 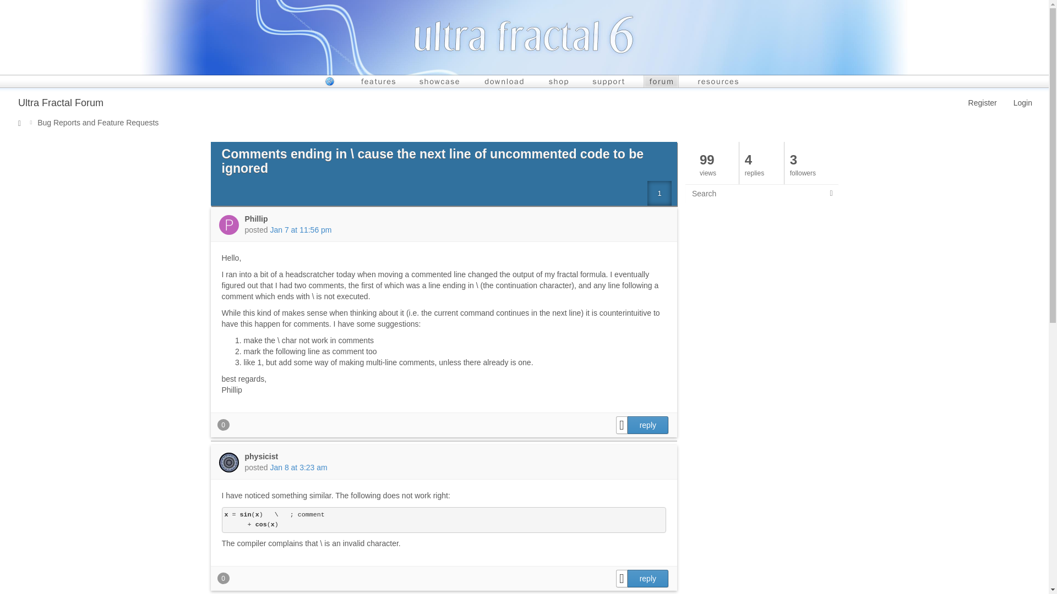 What do you see at coordinates (298, 468) in the screenshot?
I see `Jan 8 at 3:23 am` at bounding box center [298, 468].